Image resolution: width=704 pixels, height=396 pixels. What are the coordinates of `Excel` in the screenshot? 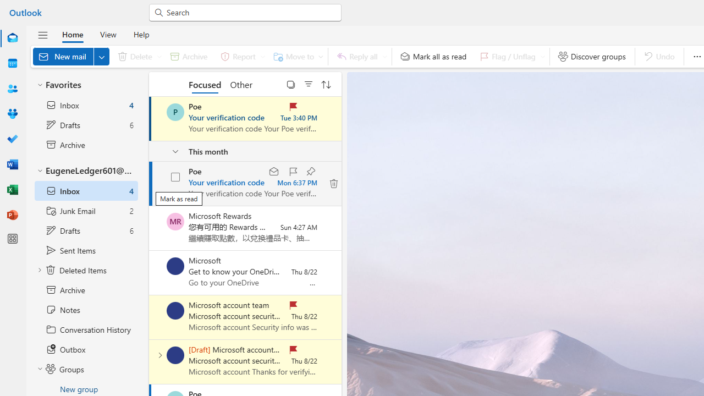 It's located at (12, 189).